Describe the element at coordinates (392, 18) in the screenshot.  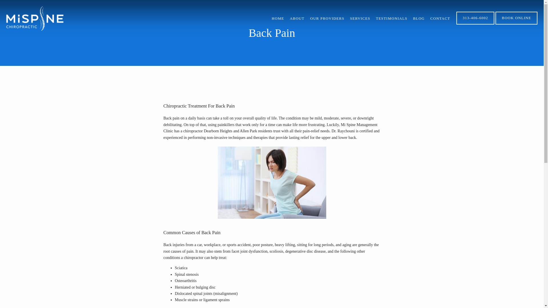
I see `TESTIMONIALS` at that location.